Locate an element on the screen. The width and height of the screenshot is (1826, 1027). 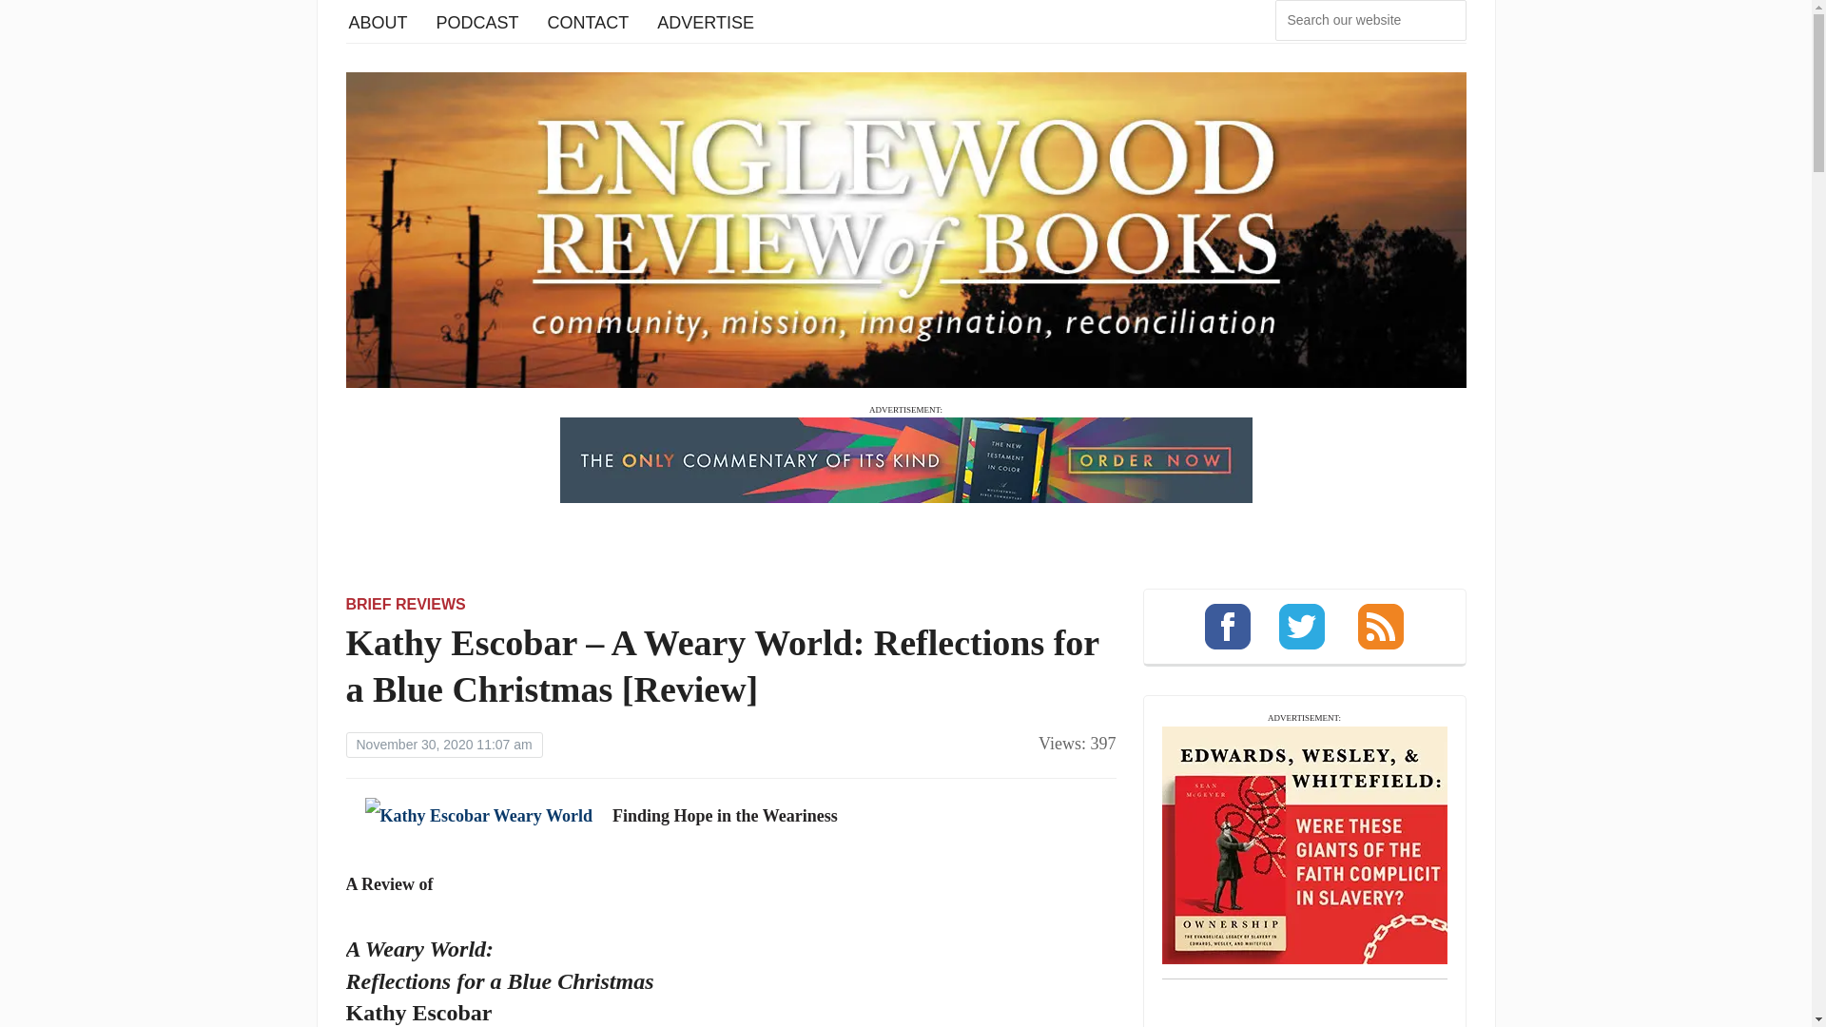
ADVERTISE is located at coordinates (706, 21).